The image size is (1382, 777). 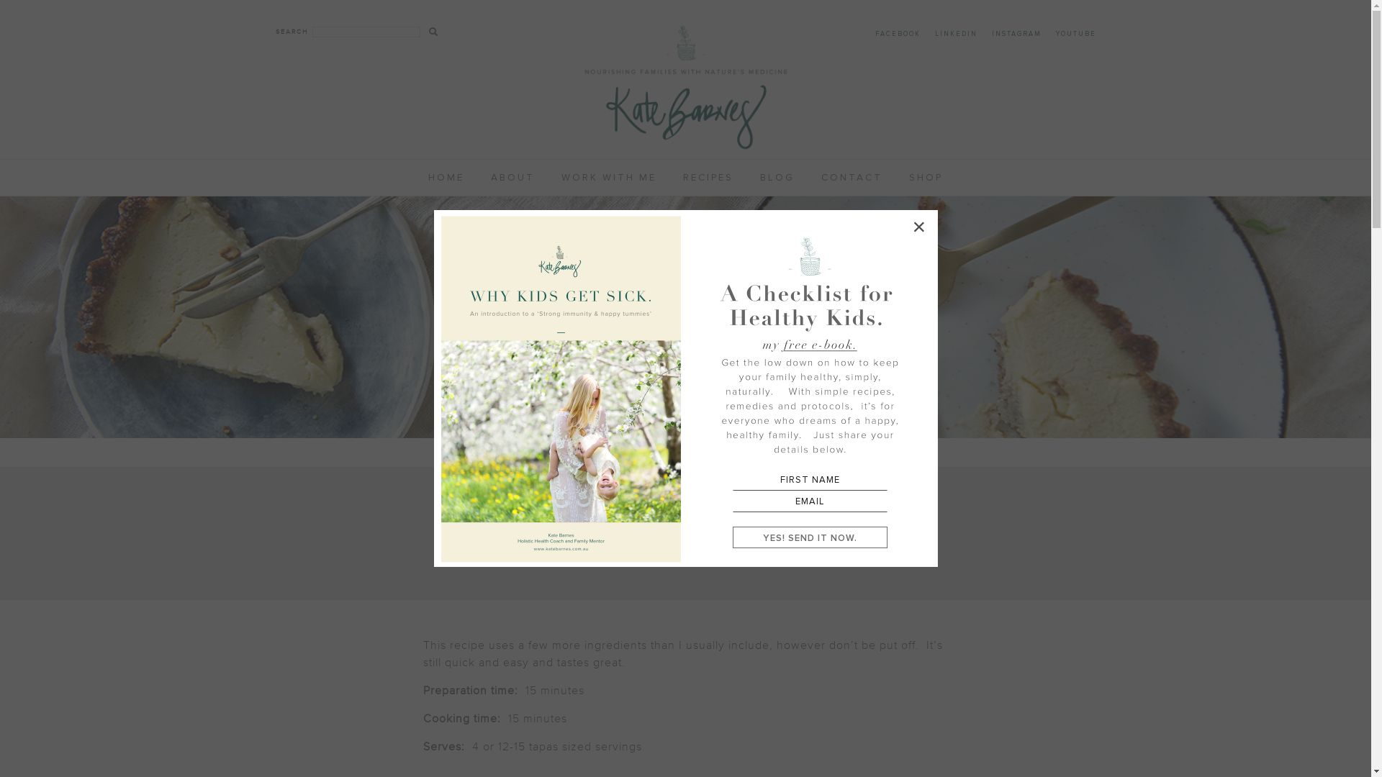 I want to click on WORK WITH ME, so click(x=608, y=178).